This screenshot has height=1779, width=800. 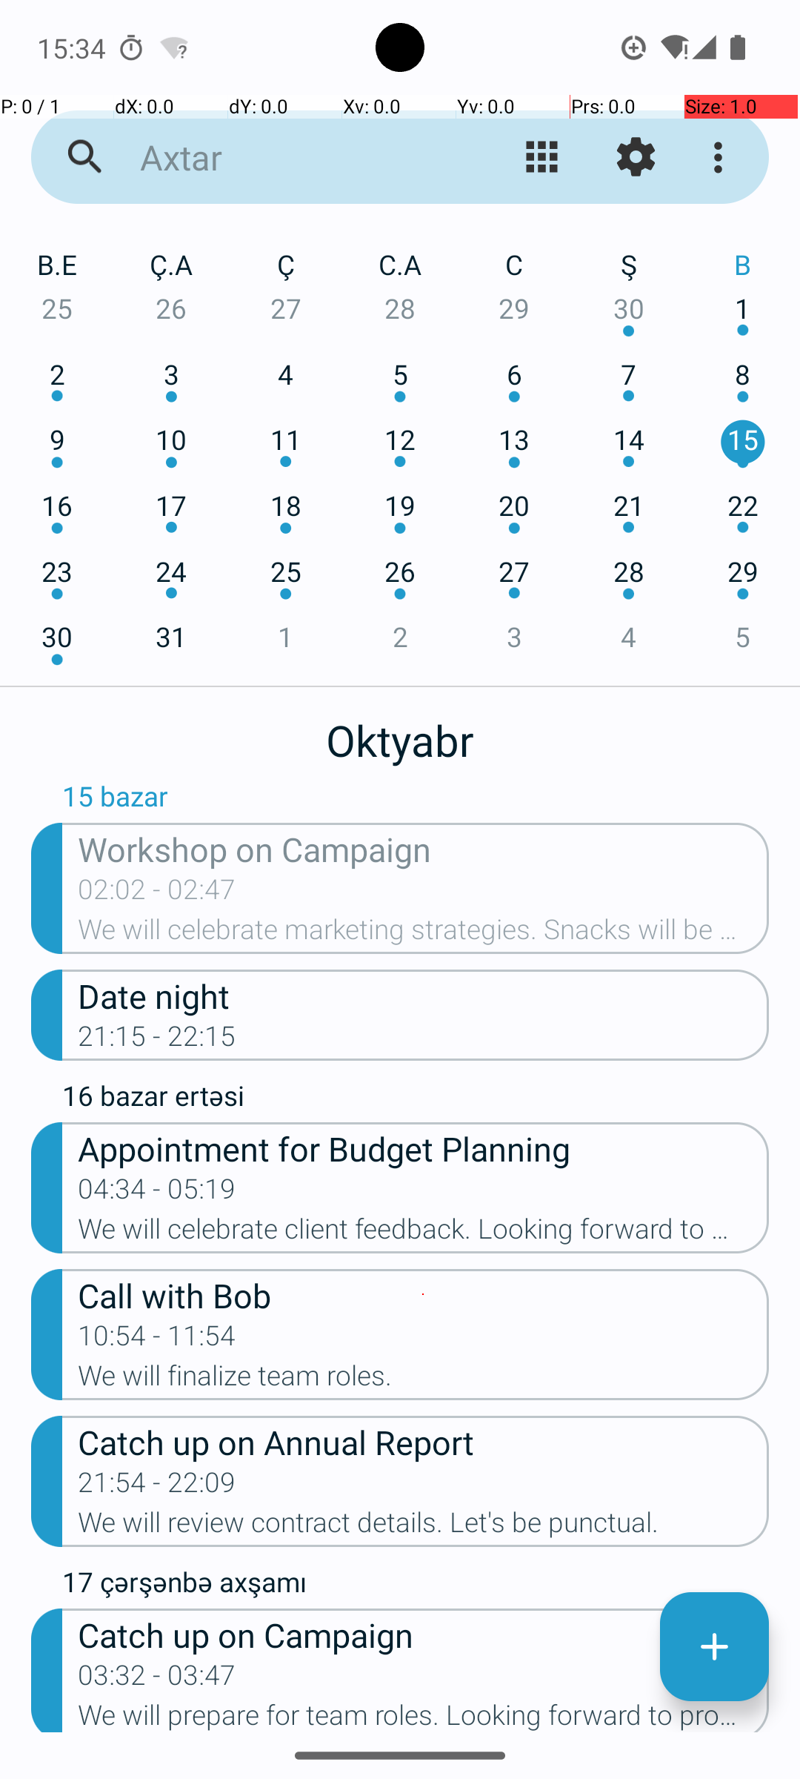 I want to click on 21:54 - 22:09, so click(x=157, y=1487).